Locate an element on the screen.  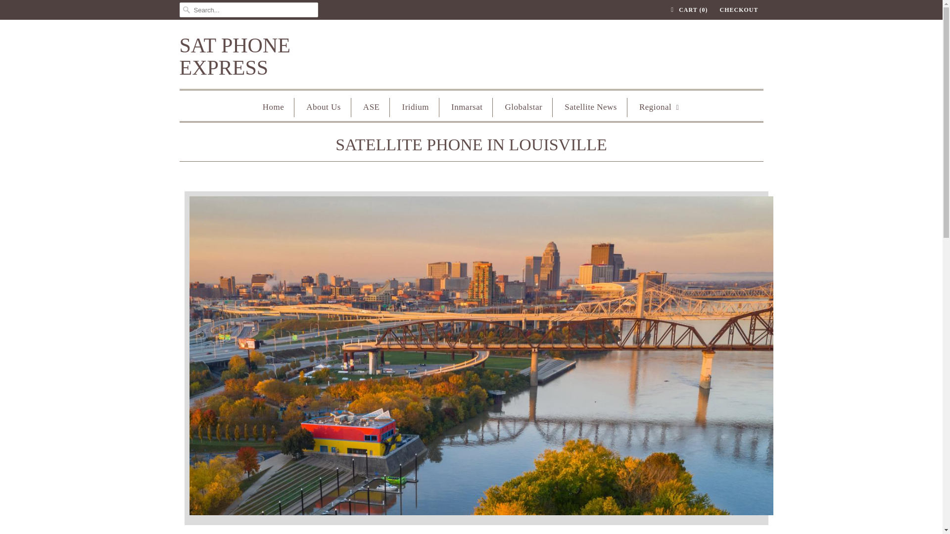
CHECKOUT is located at coordinates (738, 10).